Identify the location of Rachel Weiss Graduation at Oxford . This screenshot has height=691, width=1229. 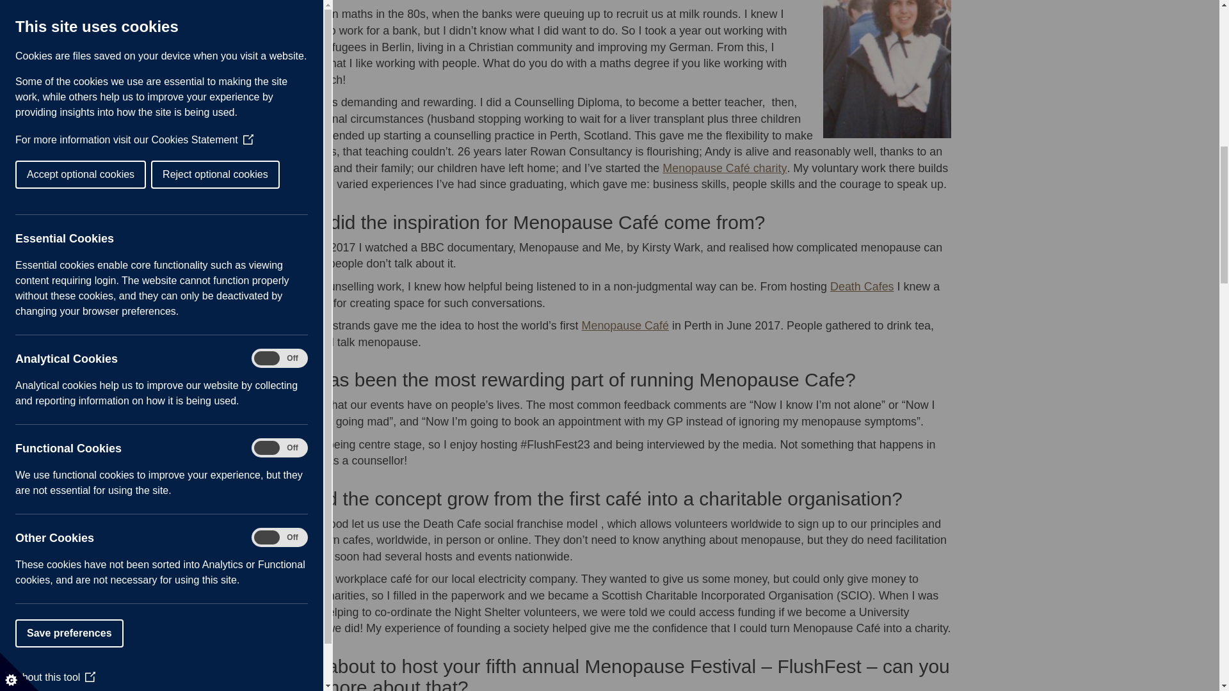
(887, 69).